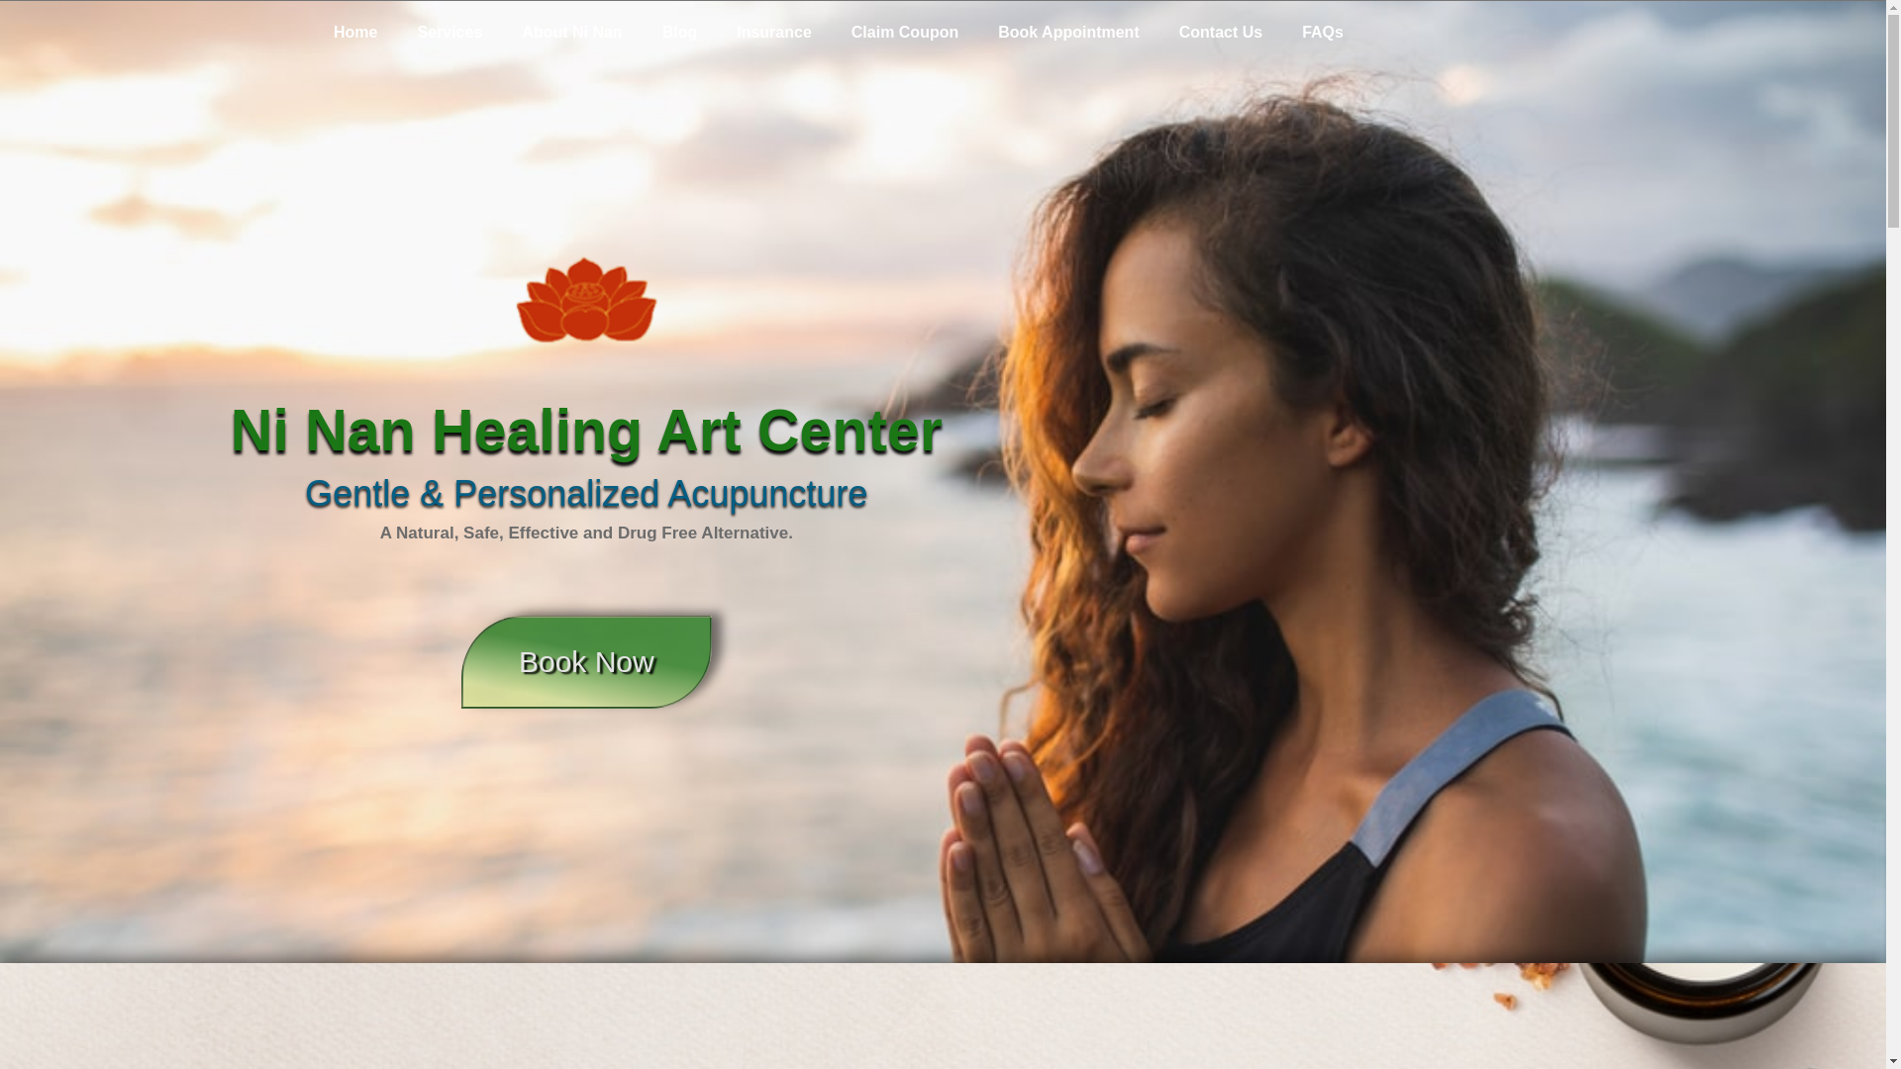  I want to click on Services, so click(450, 32).